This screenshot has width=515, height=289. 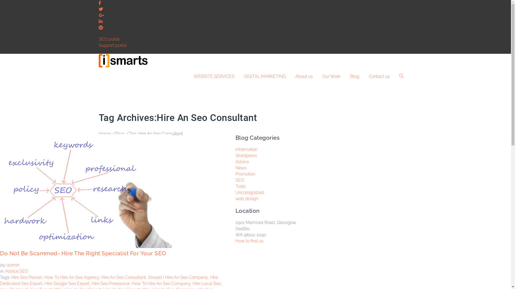 What do you see at coordinates (27, 277) in the screenshot?
I see `Hire Seo Person` at bounding box center [27, 277].